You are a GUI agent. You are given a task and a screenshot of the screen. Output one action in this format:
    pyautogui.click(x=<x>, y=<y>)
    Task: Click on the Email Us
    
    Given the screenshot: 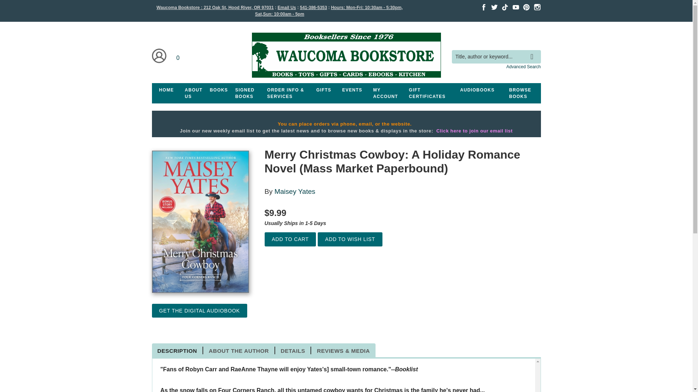 What is the action you would take?
    pyautogui.click(x=287, y=8)
    